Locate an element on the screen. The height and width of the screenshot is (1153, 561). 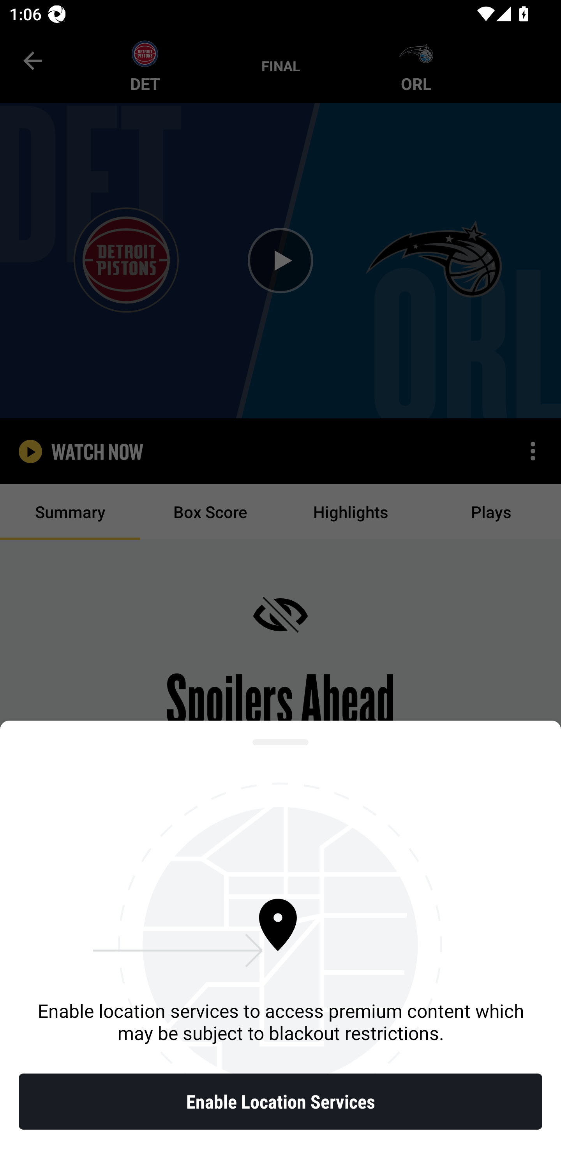
Enable Location Services is located at coordinates (280, 1102).